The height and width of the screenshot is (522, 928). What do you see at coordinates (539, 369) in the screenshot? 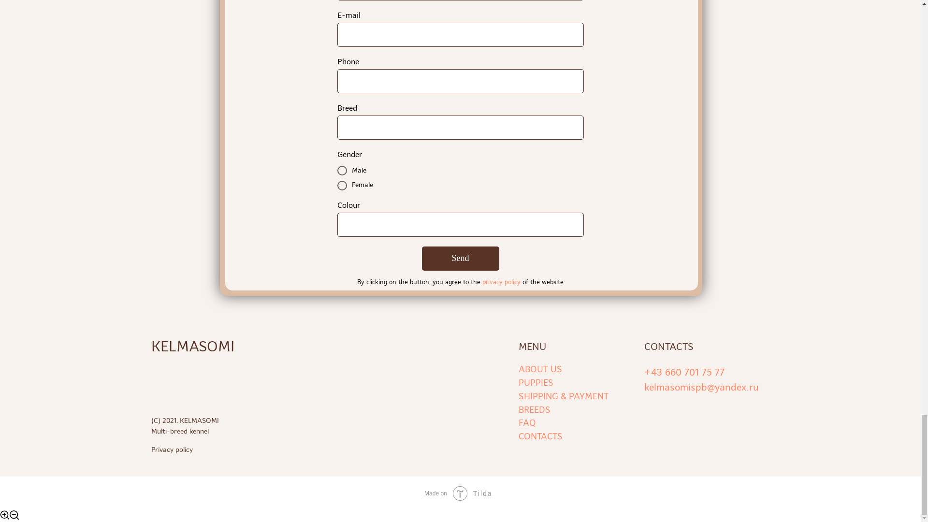
I see `ABOUT US` at bounding box center [539, 369].